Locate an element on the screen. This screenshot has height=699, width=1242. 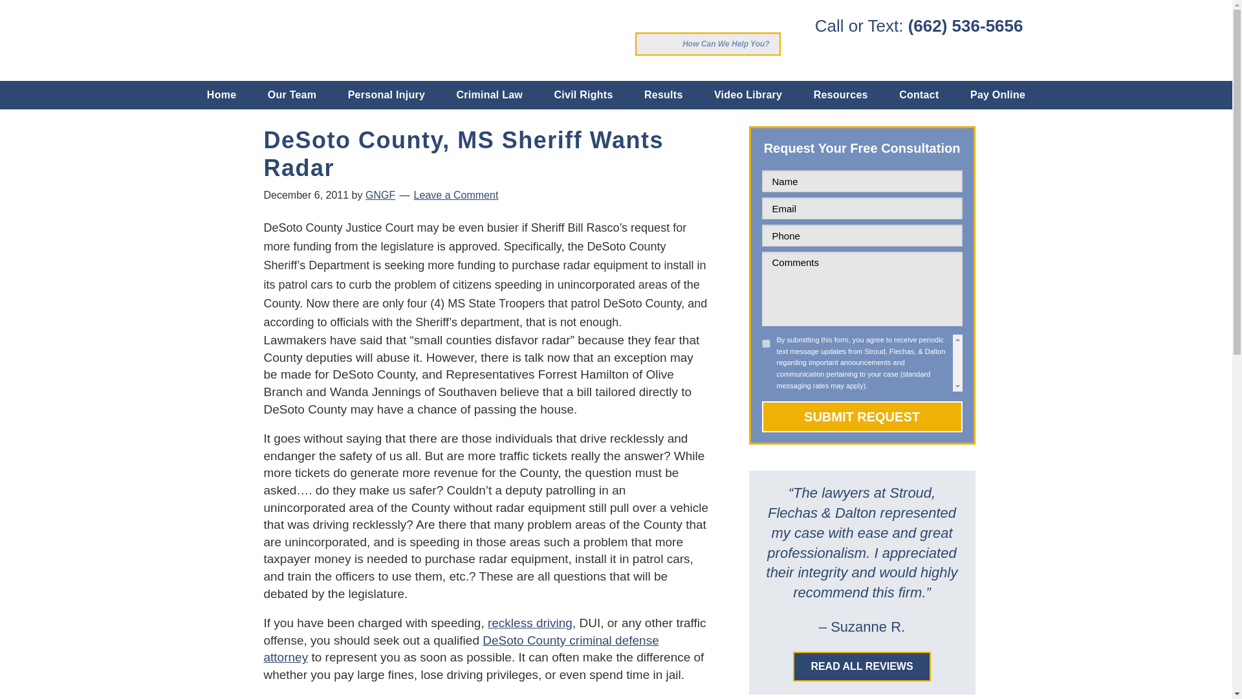
Criminal Law is located at coordinates (461, 649).